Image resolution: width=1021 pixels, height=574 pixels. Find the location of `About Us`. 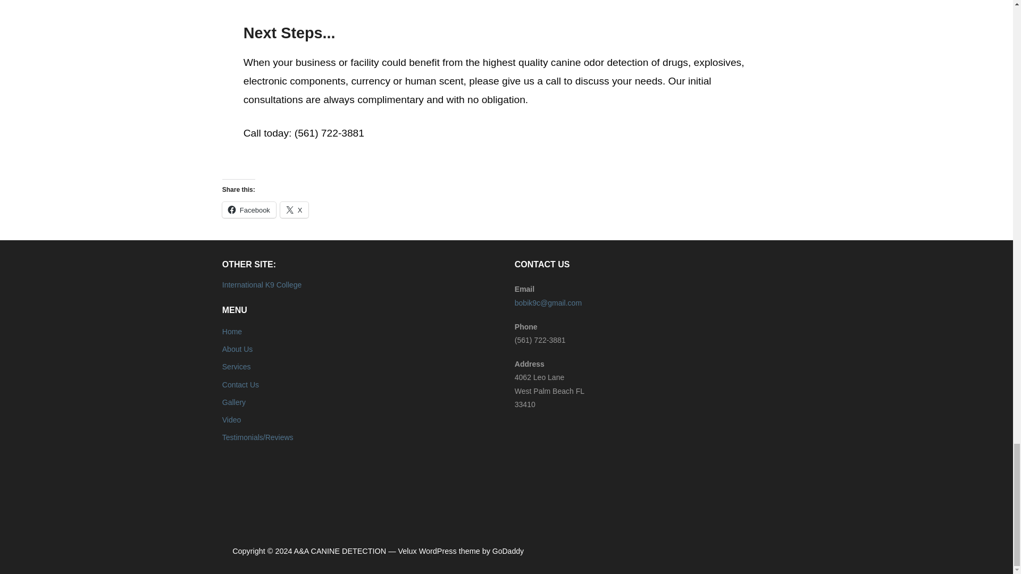

About Us is located at coordinates (238, 349).